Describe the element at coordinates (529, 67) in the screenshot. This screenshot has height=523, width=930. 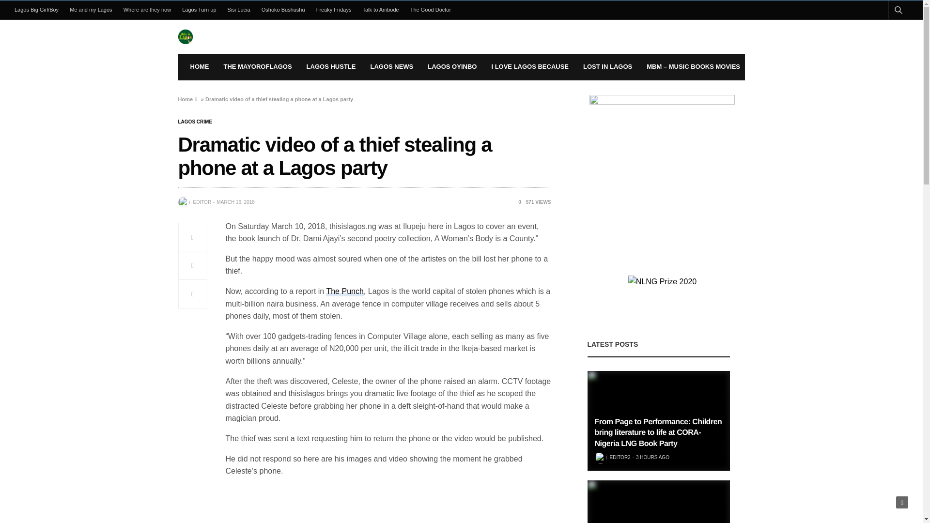
I see `I LOVE LAGOS BECAUSE` at that location.